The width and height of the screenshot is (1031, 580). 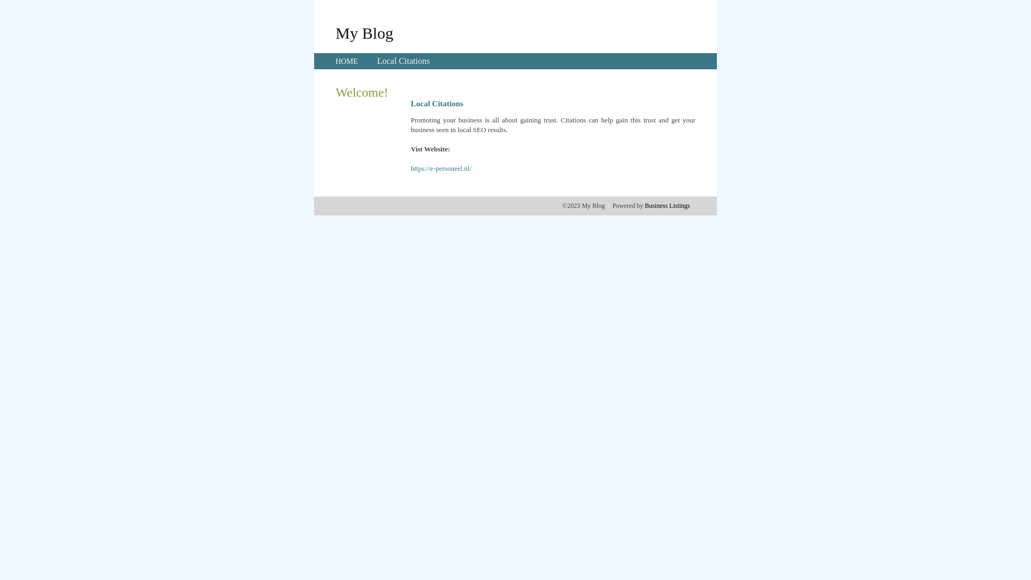 I want to click on Local Citations, so click(x=403, y=61).